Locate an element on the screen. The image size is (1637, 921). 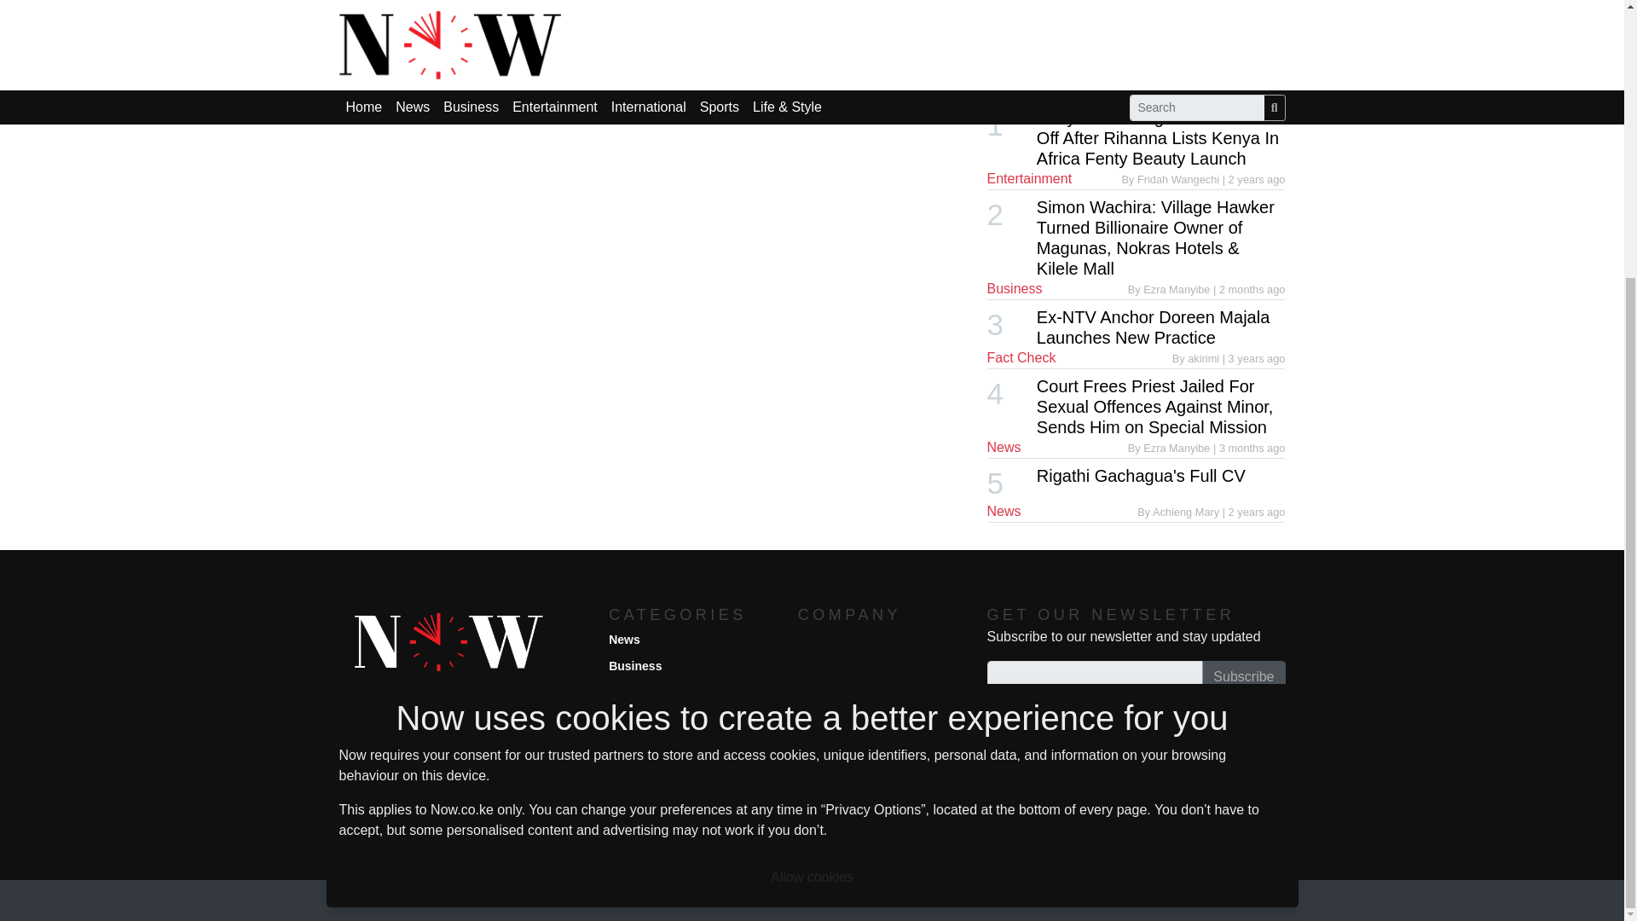
Fact Check is located at coordinates (1021, 357).